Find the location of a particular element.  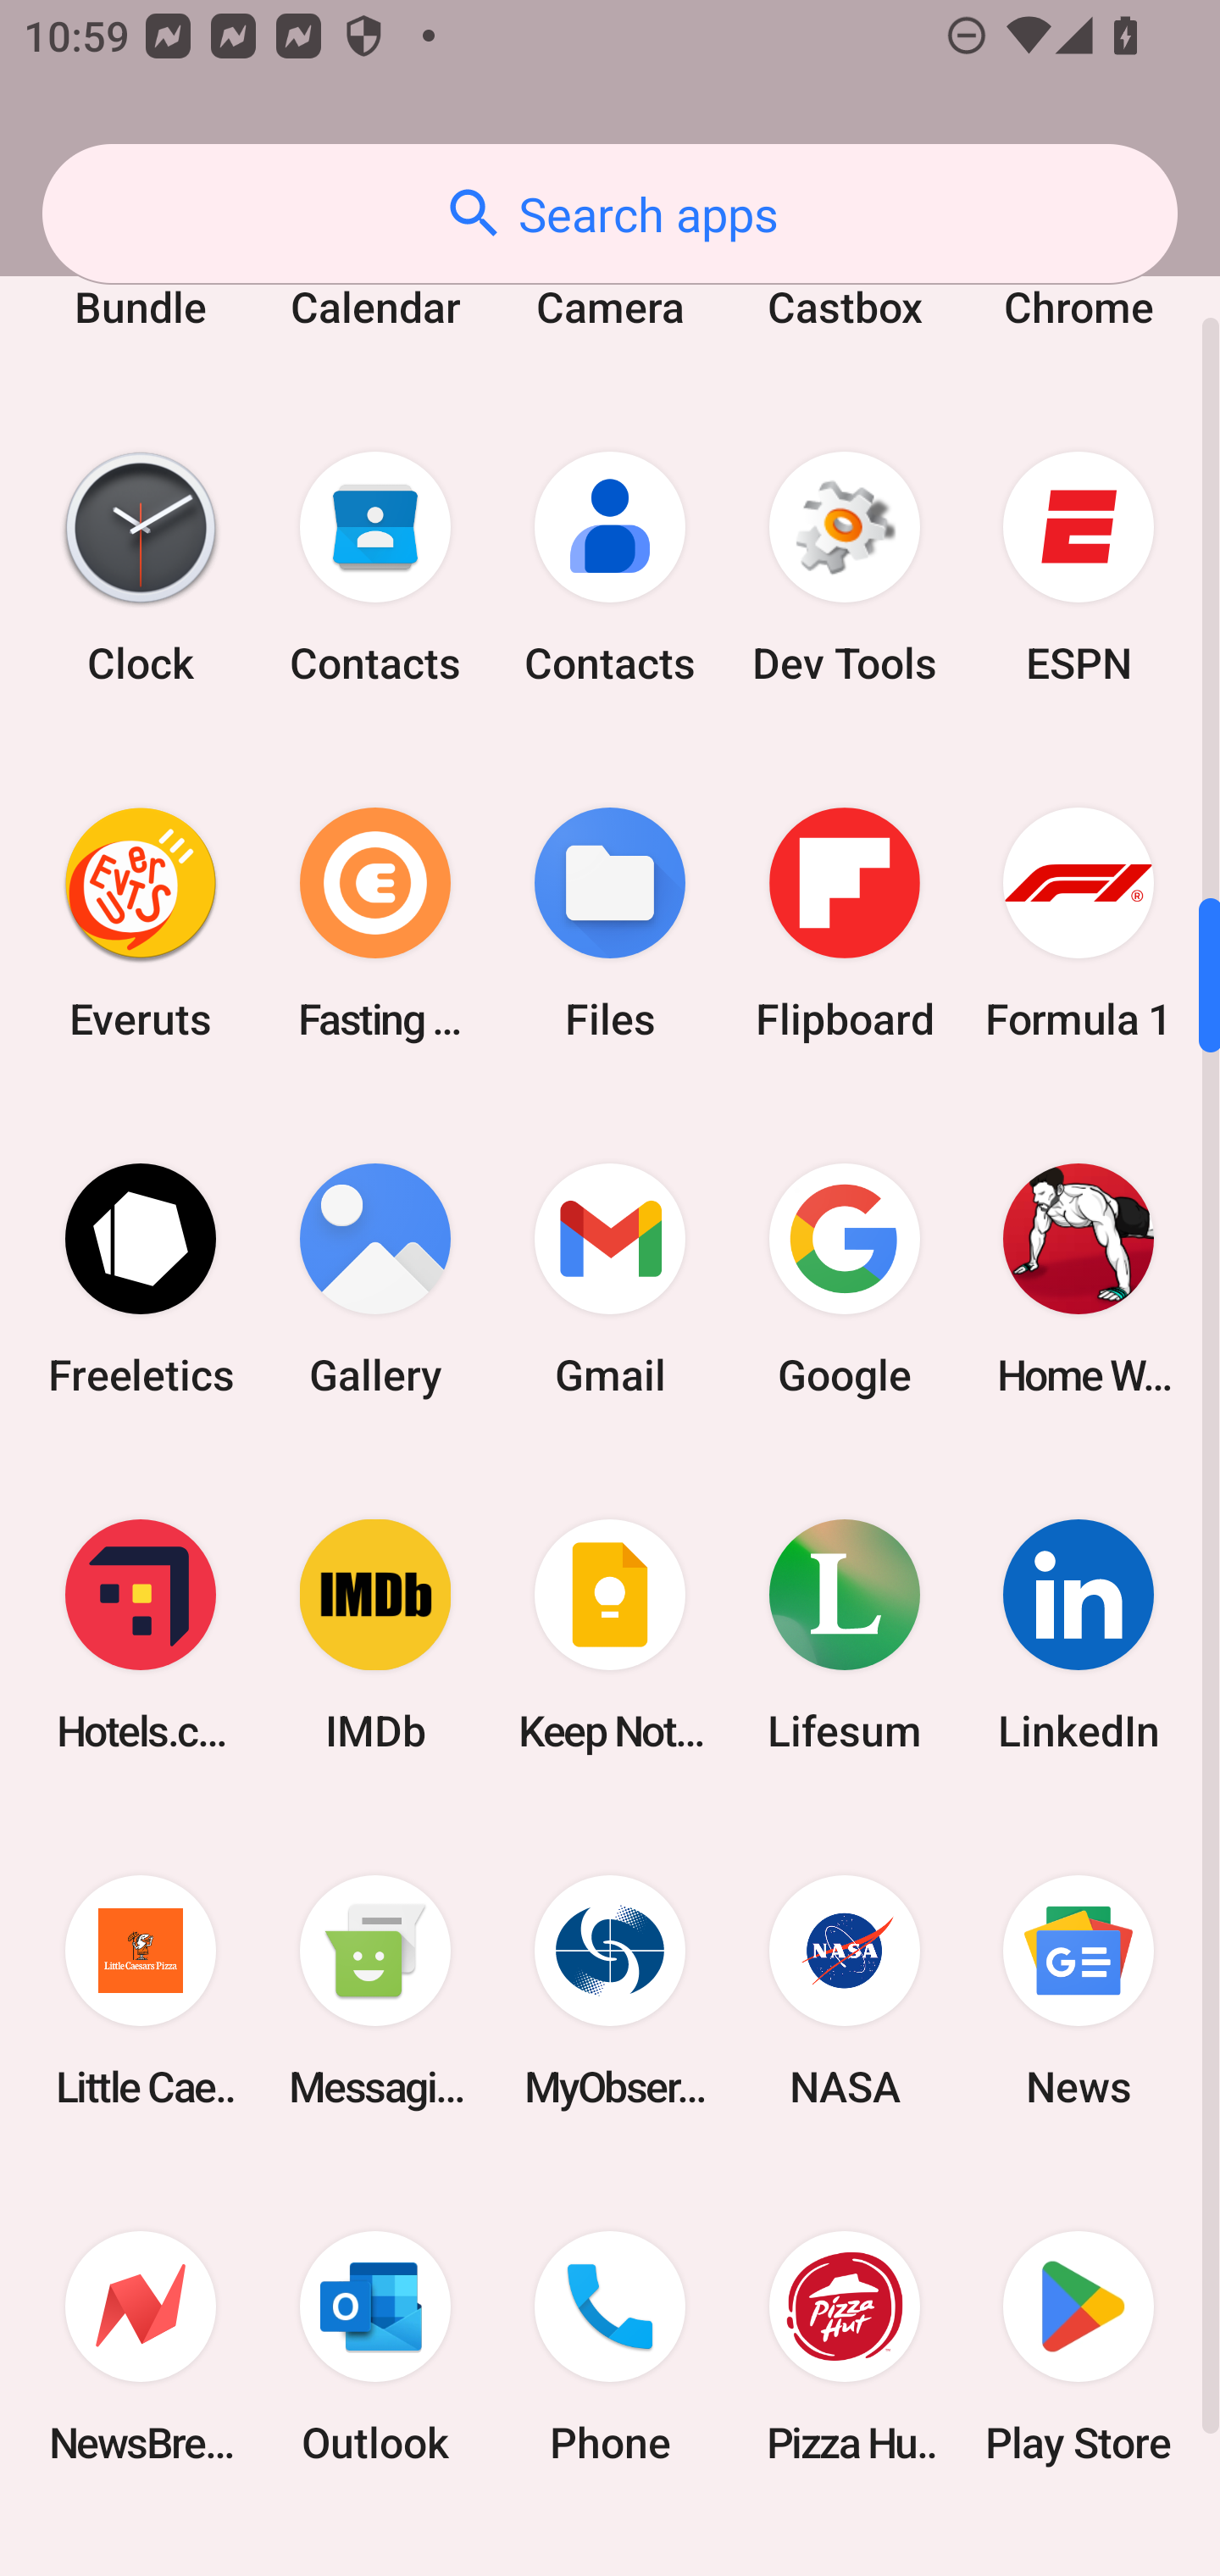

Files is located at coordinates (610, 924).